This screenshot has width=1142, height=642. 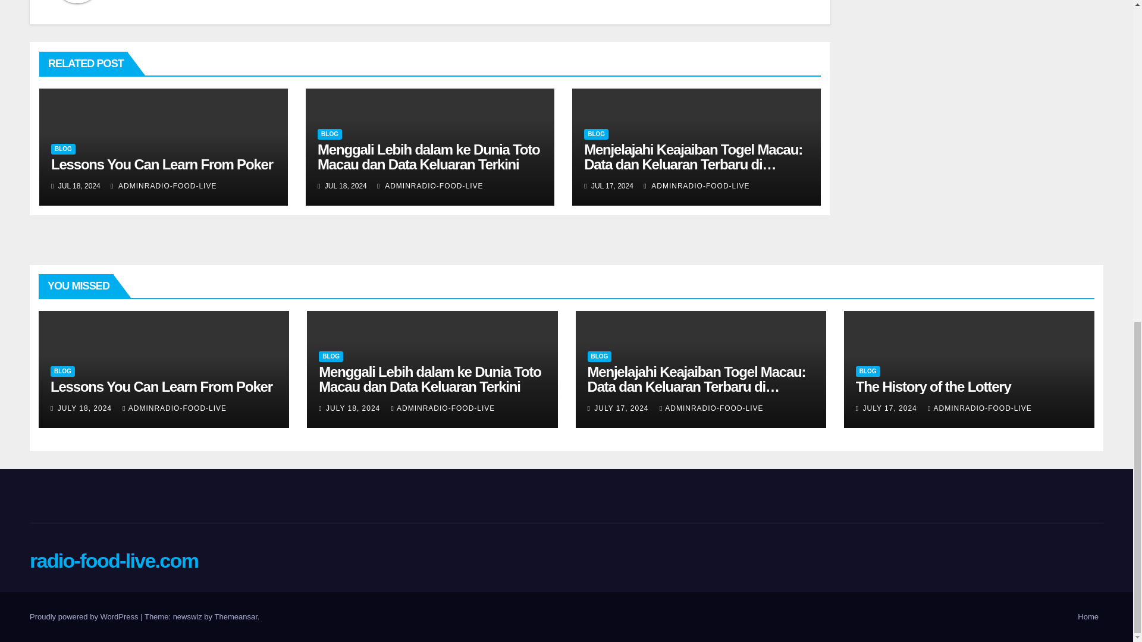 What do you see at coordinates (933, 386) in the screenshot?
I see `Permalink to: The History of the Lottery` at bounding box center [933, 386].